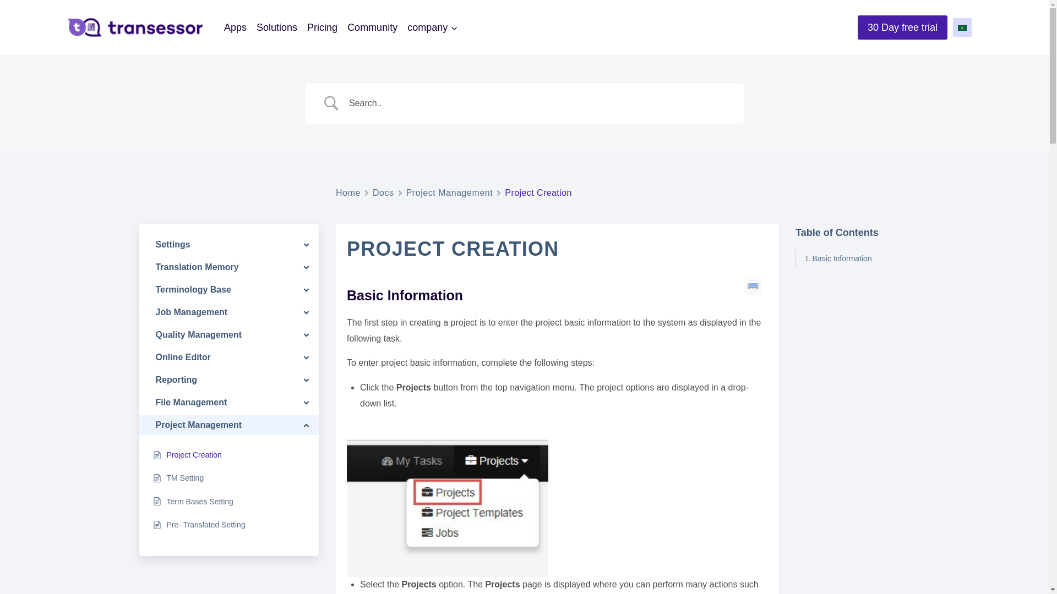 Image resolution: width=1057 pixels, height=594 pixels. I want to click on company, so click(433, 27).